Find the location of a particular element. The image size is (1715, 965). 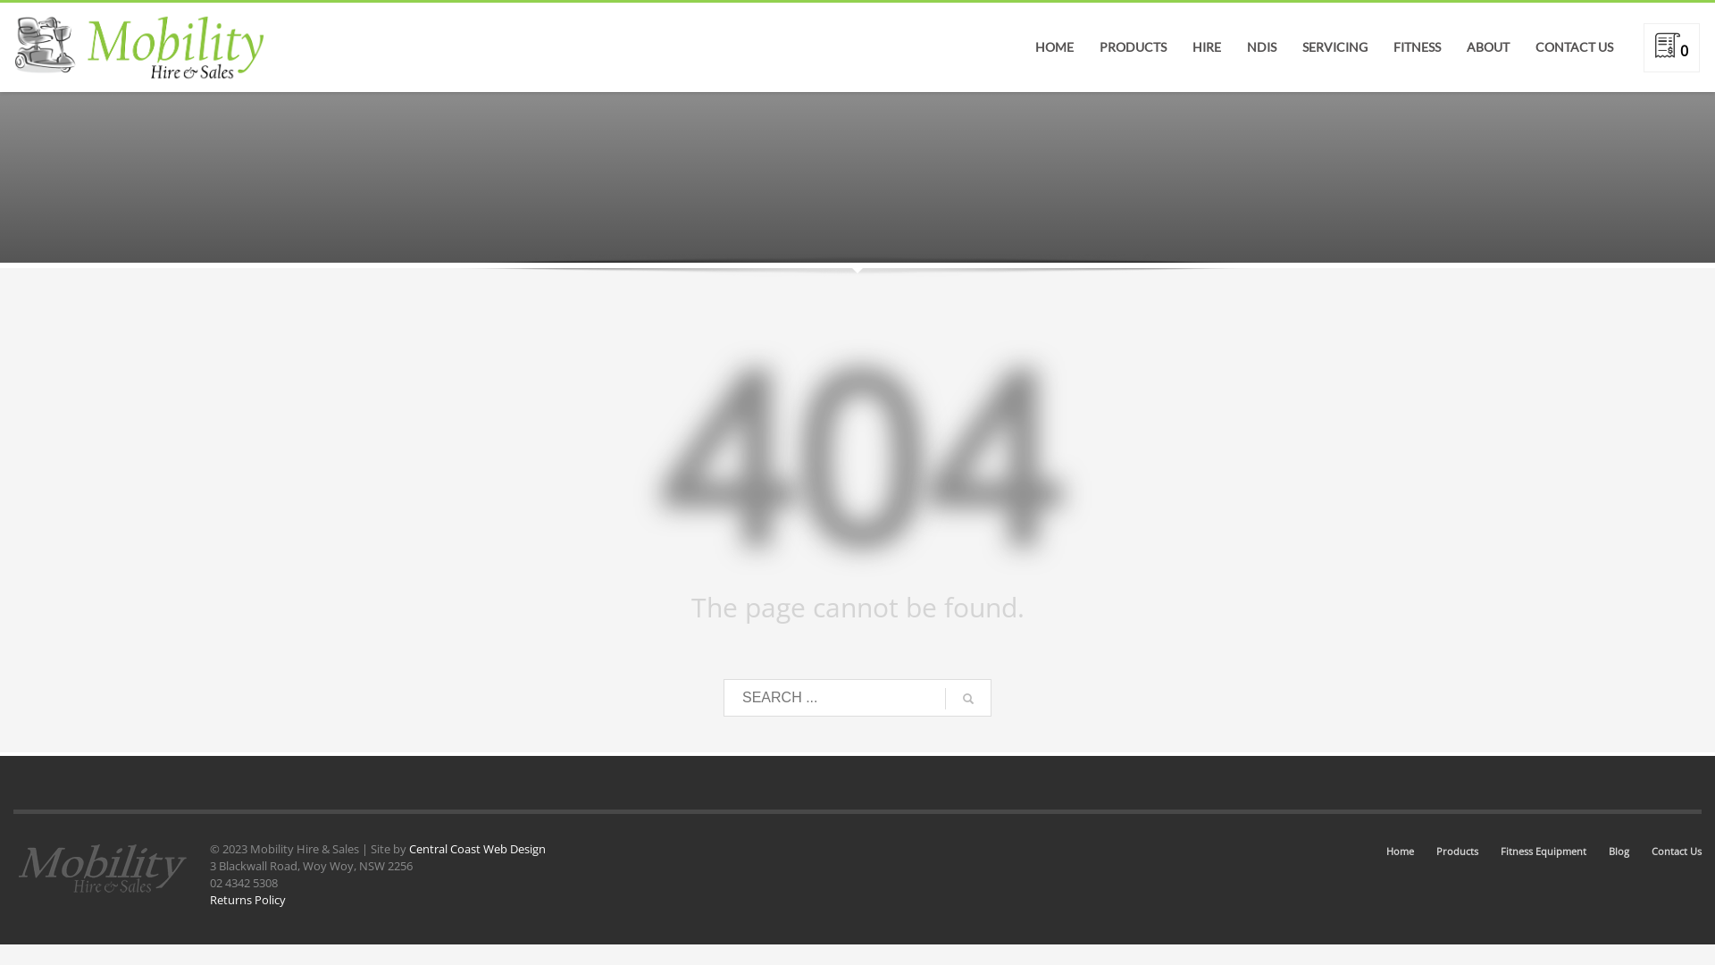

go is located at coordinates (968, 699).